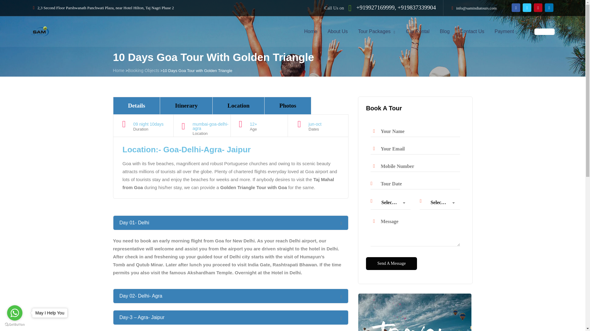 The width and height of the screenshot is (590, 331). What do you see at coordinates (473, 31) in the screenshot?
I see `Contact Us` at bounding box center [473, 31].